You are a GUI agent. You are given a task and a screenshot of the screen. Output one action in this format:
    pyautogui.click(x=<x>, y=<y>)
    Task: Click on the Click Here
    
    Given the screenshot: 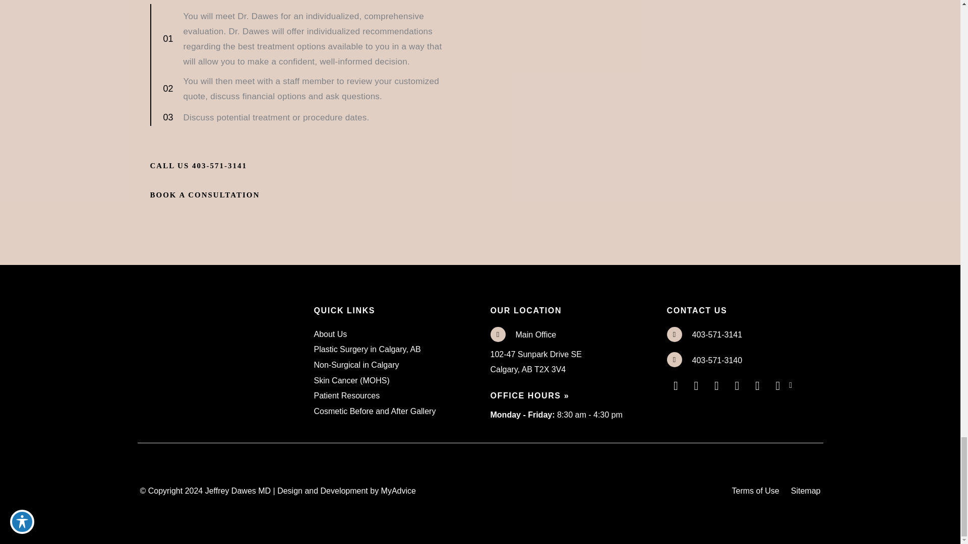 What is the action you would take?
    pyautogui.click(x=199, y=165)
    